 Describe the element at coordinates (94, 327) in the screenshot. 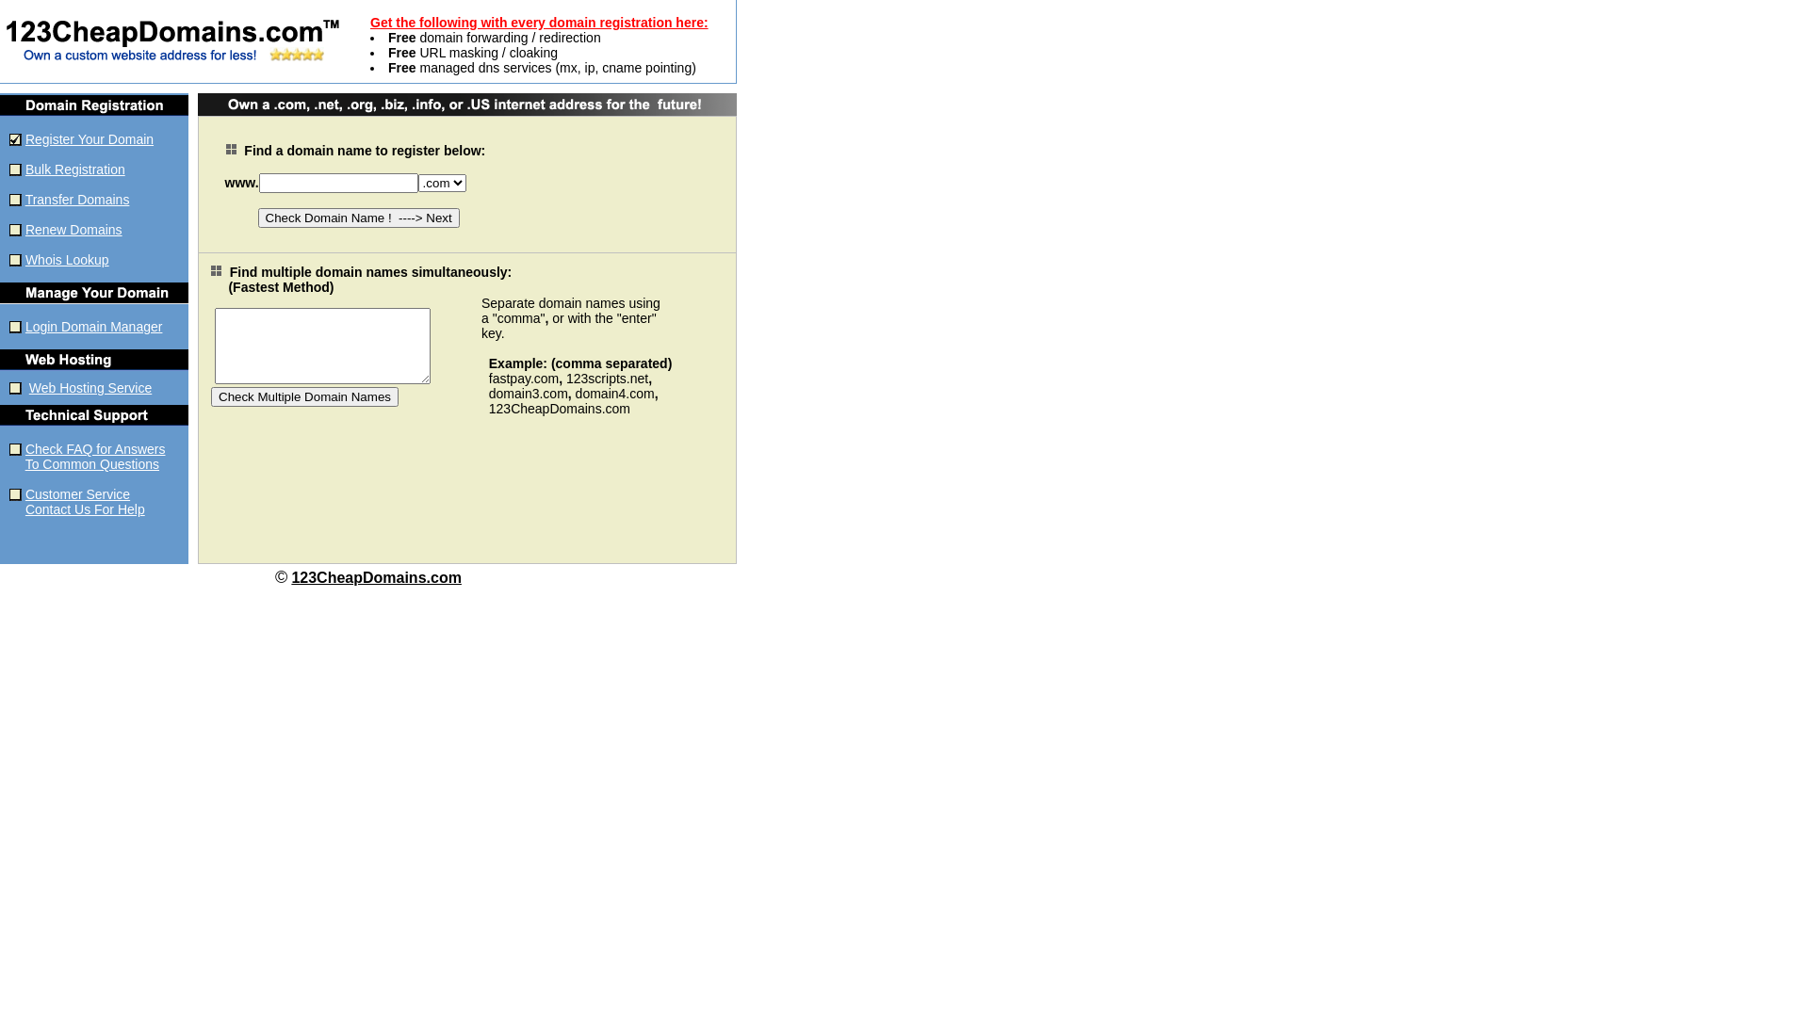

I see `Login Domain Manager` at that location.